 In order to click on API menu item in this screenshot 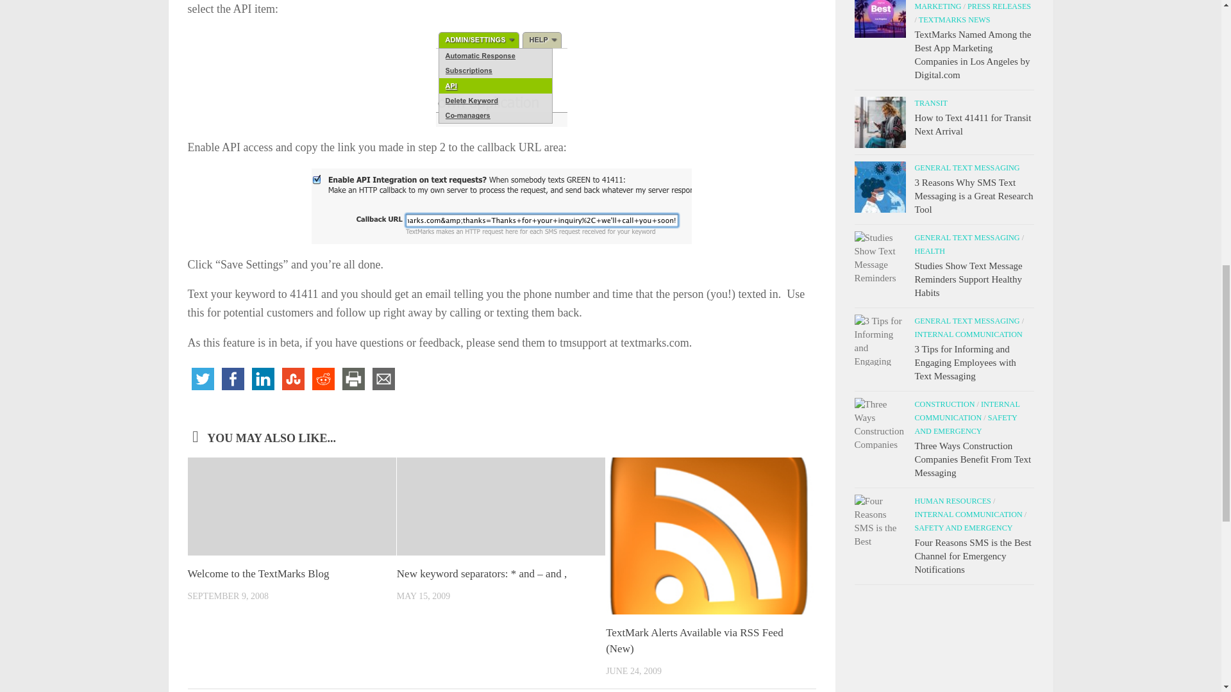, I will do `click(501, 78)`.